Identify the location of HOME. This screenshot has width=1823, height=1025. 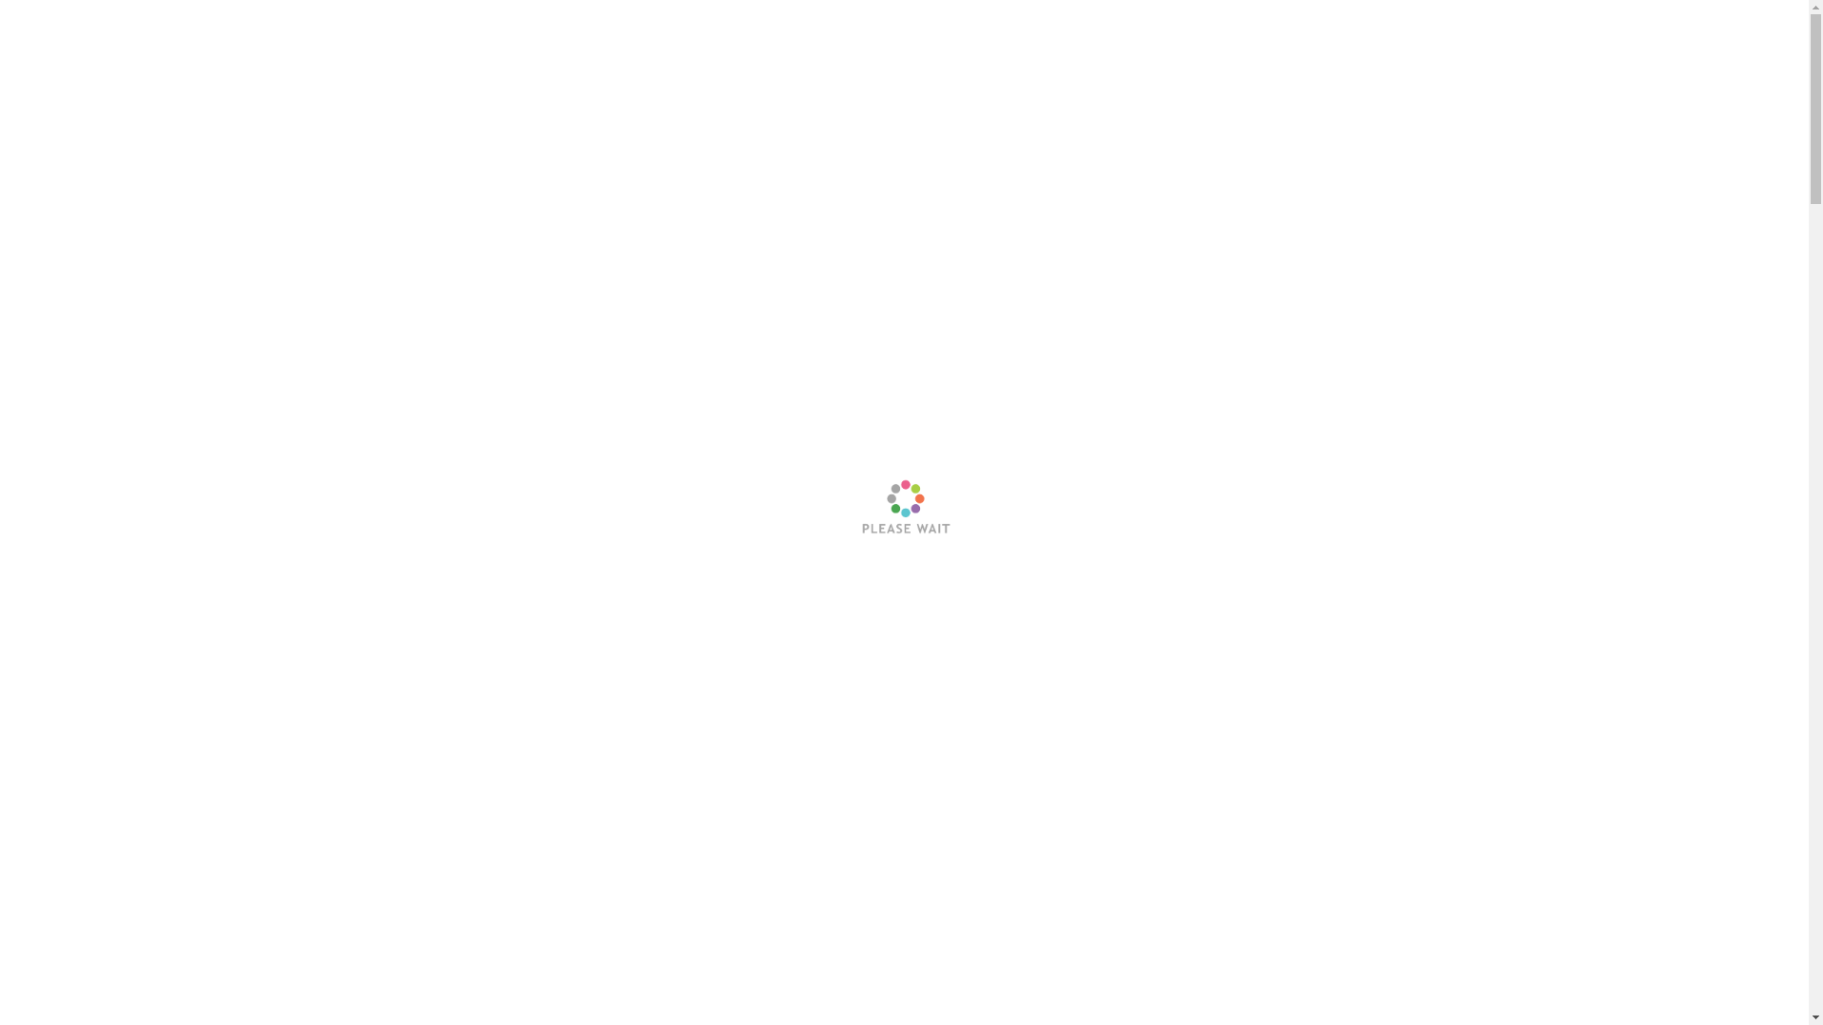
(1073, 61).